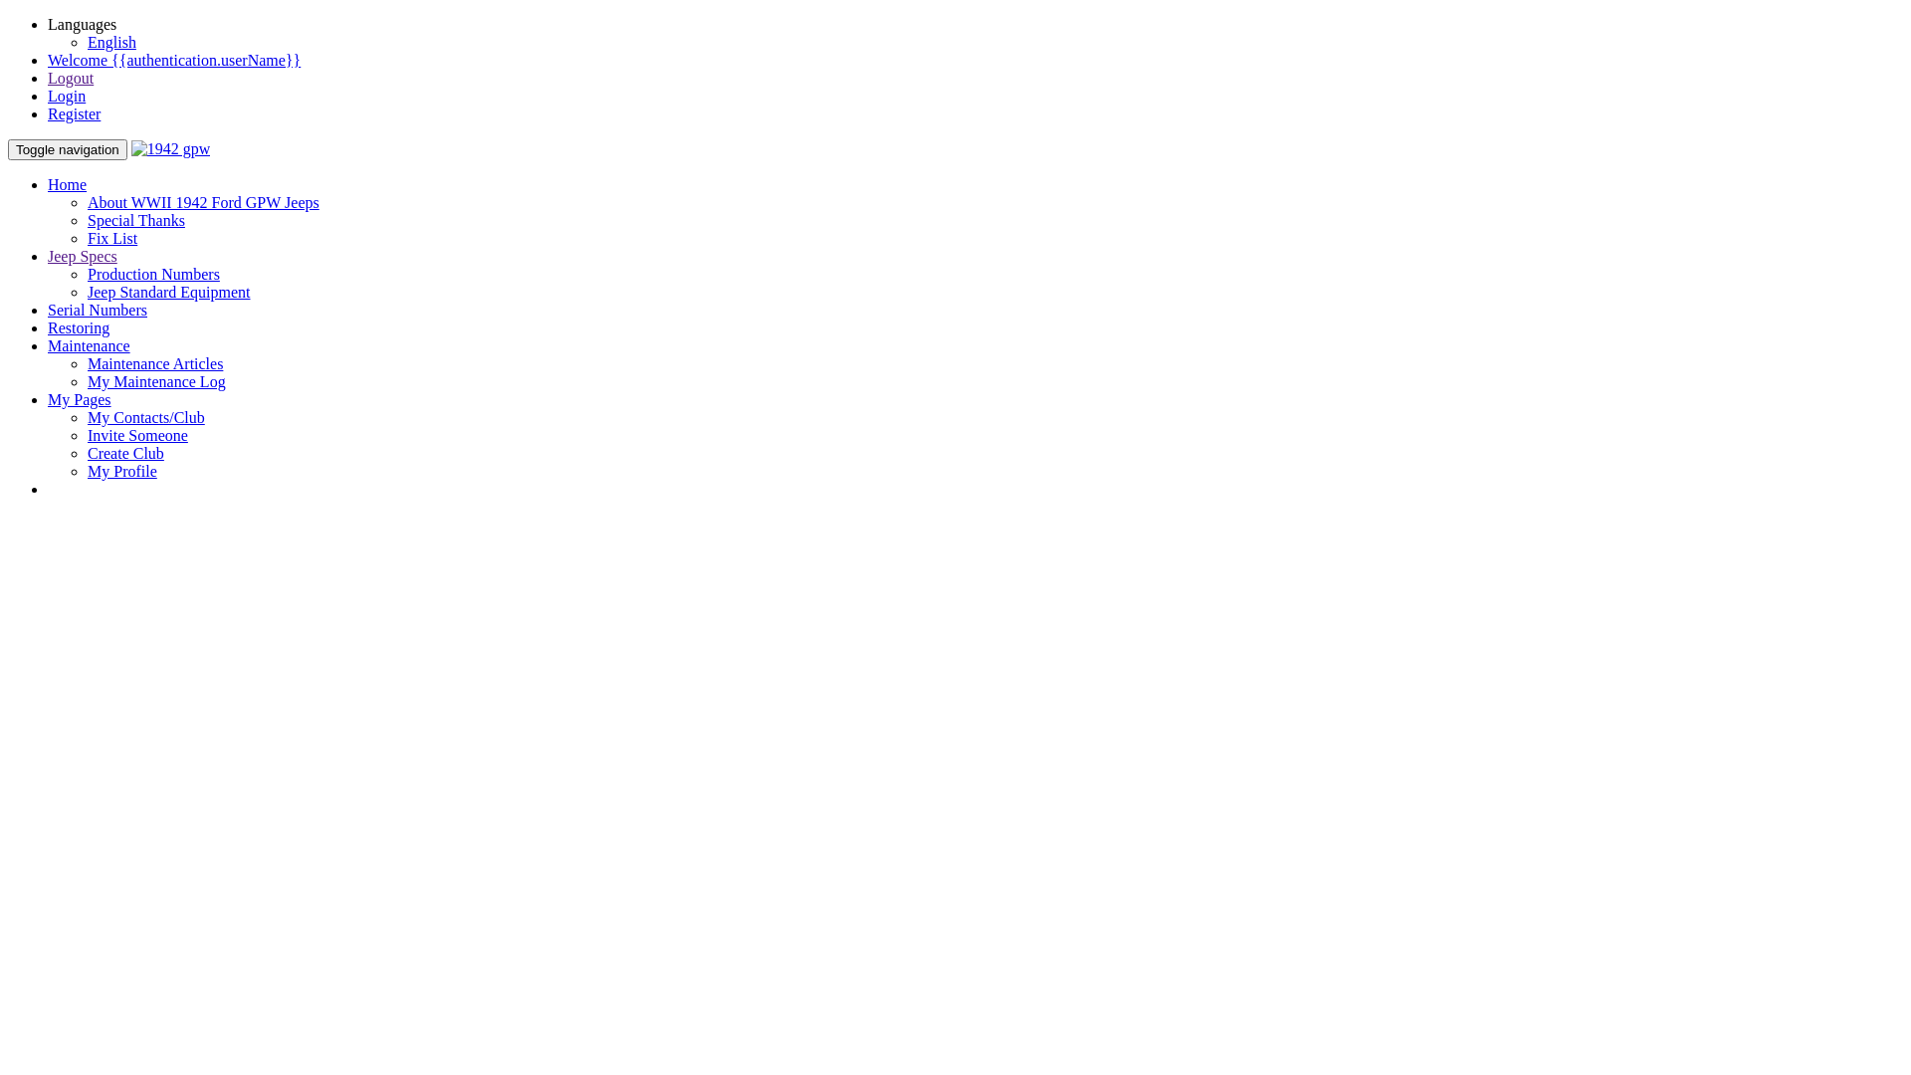  I want to click on Serial Numbers, so click(98, 311).